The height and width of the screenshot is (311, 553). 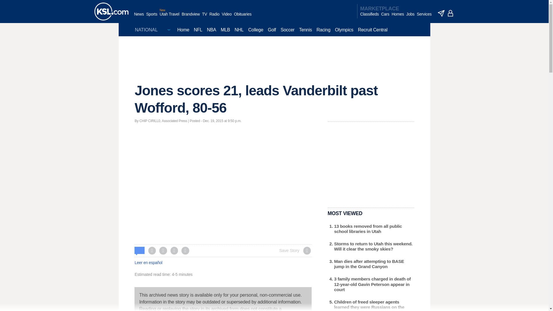 I want to click on News, so click(x=139, y=17).